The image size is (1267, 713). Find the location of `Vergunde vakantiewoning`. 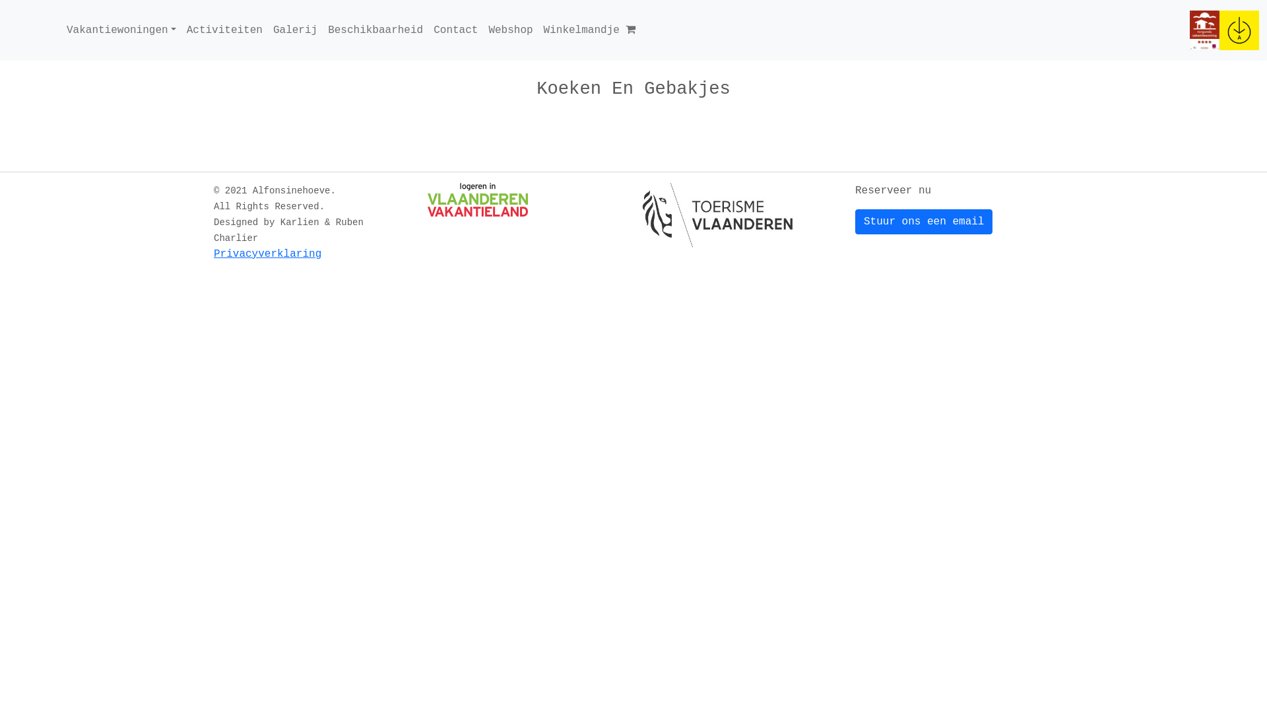

Vergunde vakantiewoning is located at coordinates (1205, 30).